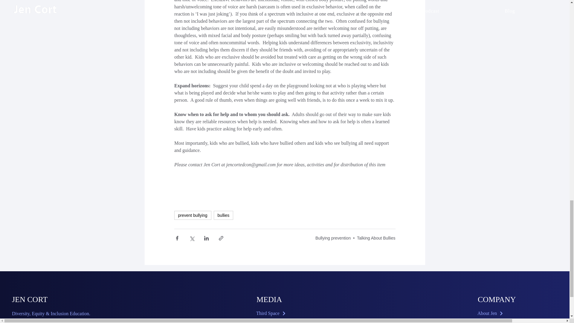  I want to click on Third Space, so click(287, 313).